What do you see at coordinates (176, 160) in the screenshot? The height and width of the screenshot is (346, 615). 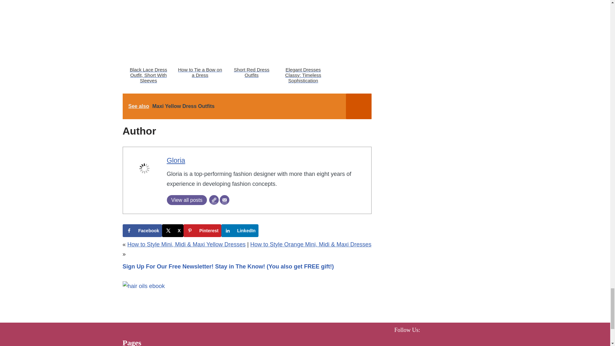 I see `Gloria` at bounding box center [176, 160].